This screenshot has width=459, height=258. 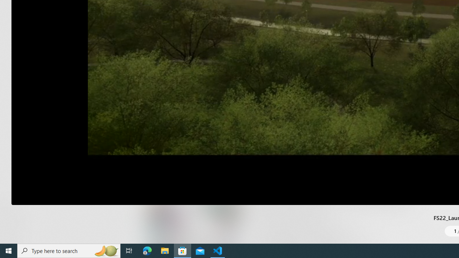 I want to click on GIANTS Software GmbH, so click(x=270, y=63).